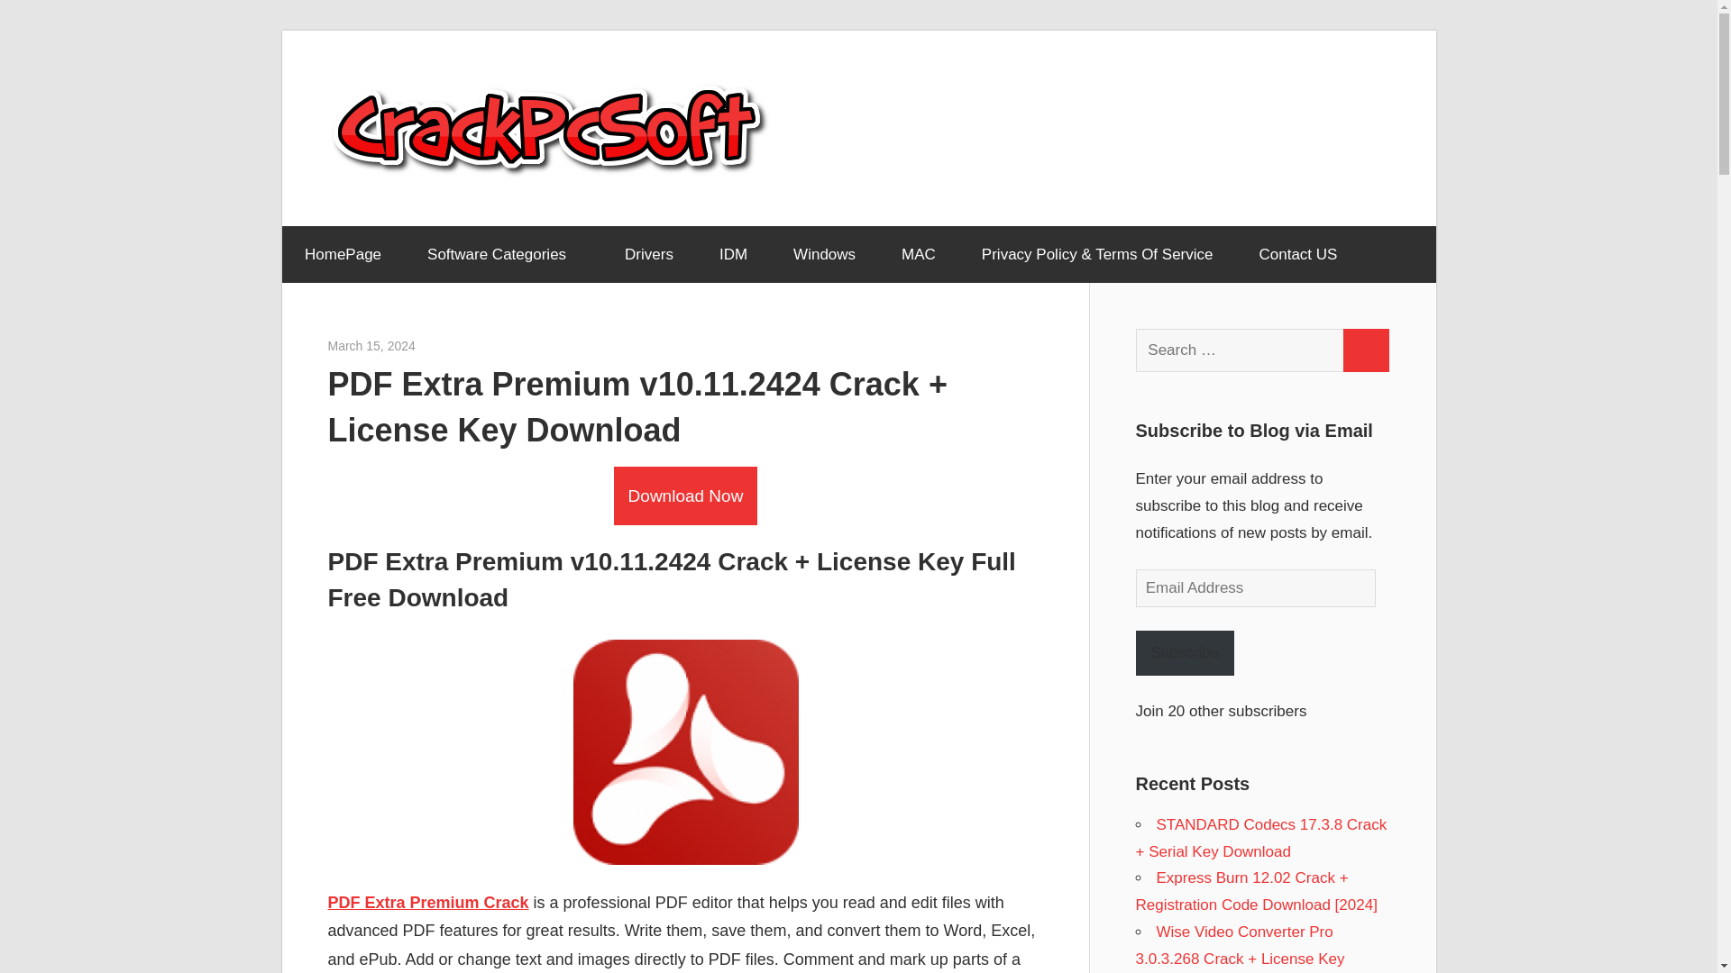  Describe the element at coordinates (649, 254) in the screenshot. I see `Drivers` at that location.